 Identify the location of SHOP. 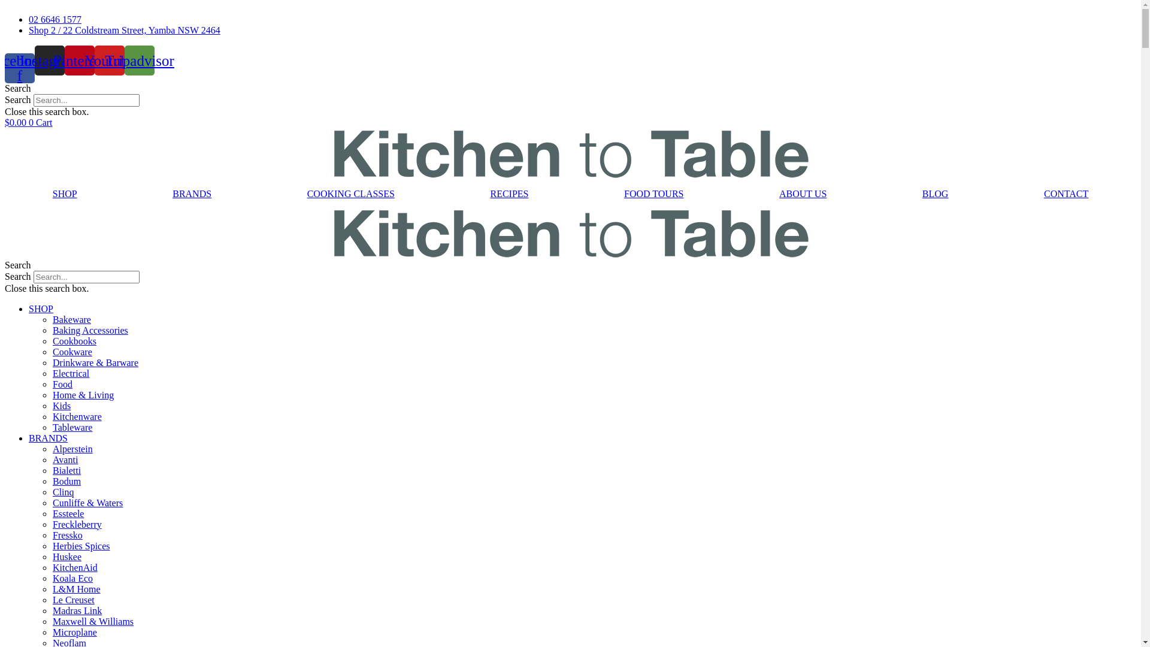
(41, 308).